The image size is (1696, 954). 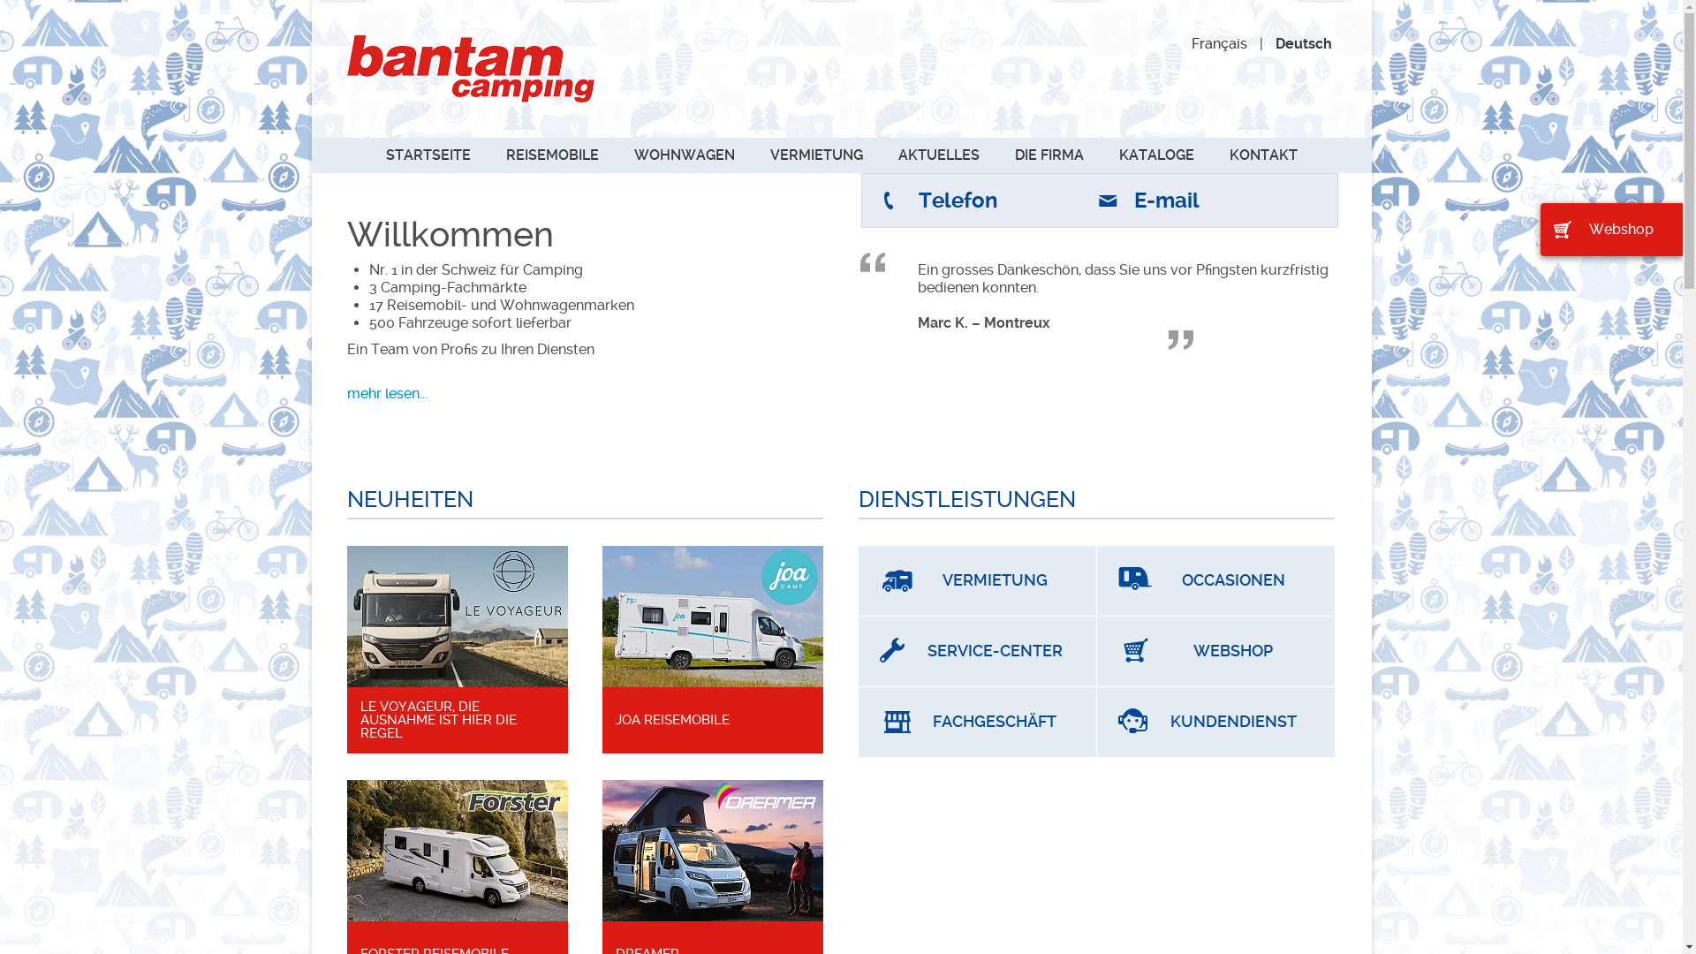 I want to click on KONTAKT, so click(x=1263, y=155).